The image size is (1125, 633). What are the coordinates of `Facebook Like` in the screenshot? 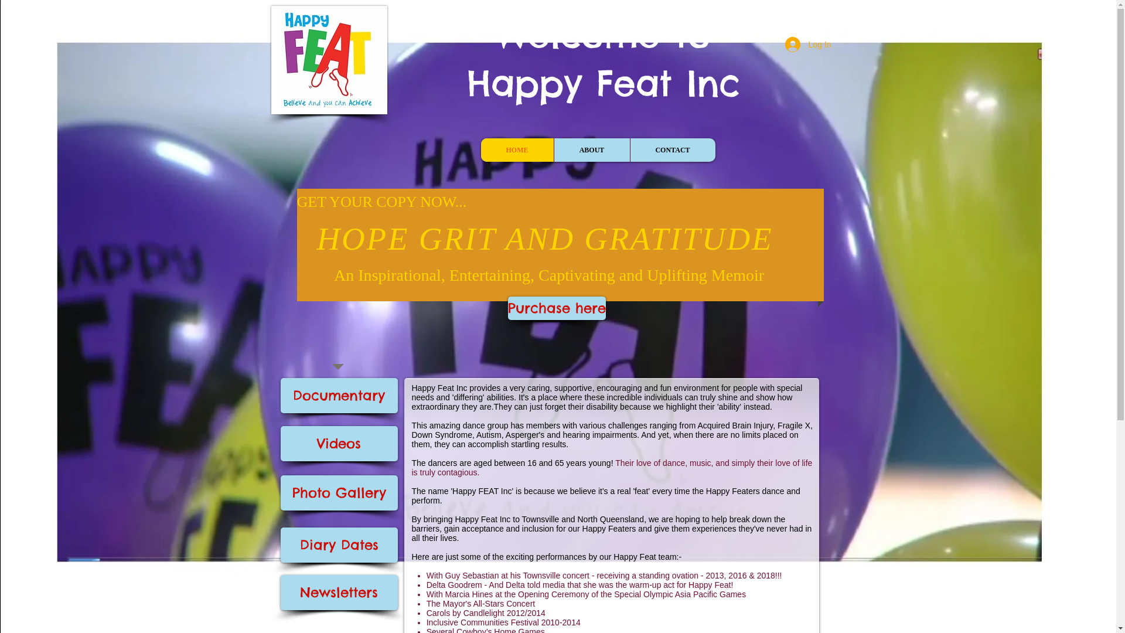 It's located at (351, 142).